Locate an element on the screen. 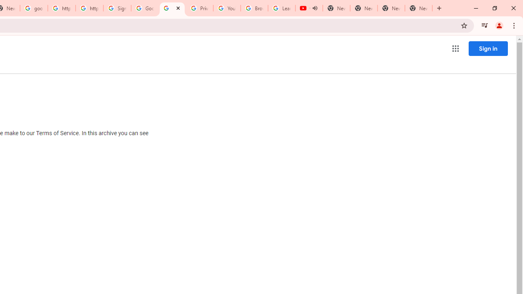  Browse Chrome as a guest - Computer - Google Chrome Help is located at coordinates (254, 8).